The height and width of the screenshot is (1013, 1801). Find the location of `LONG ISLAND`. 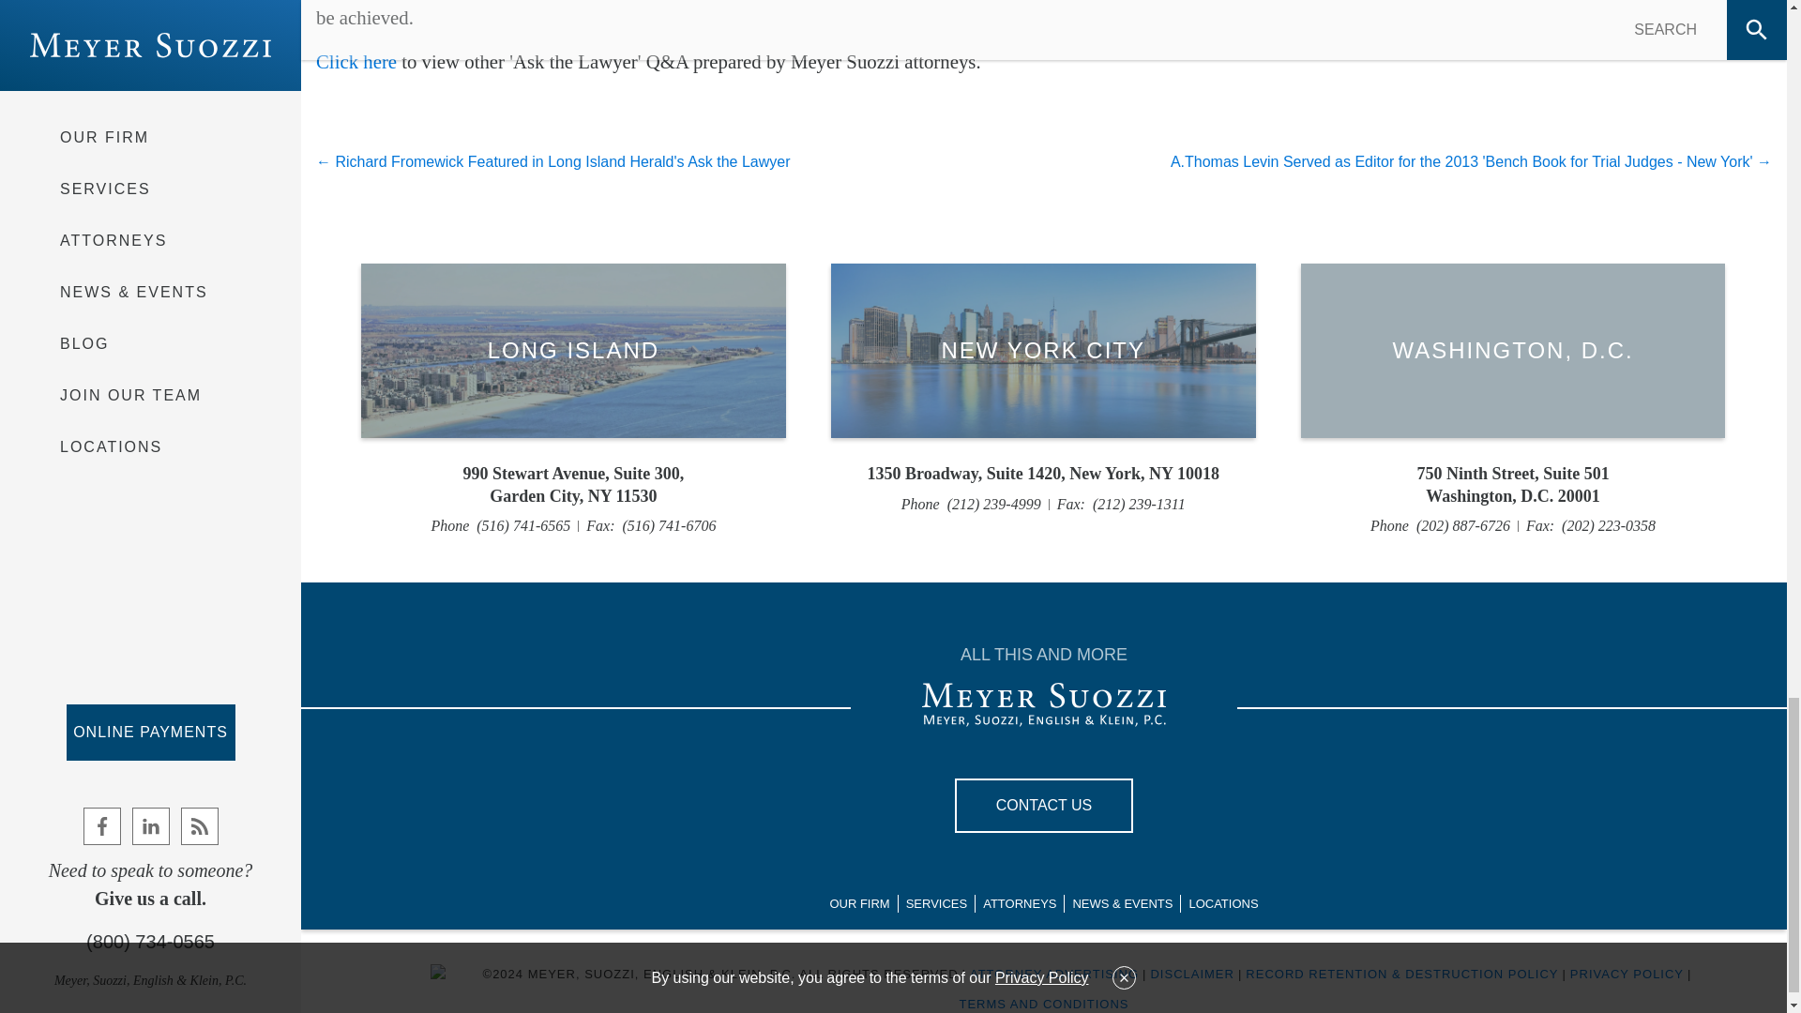

LONG ISLAND is located at coordinates (1512, 485).